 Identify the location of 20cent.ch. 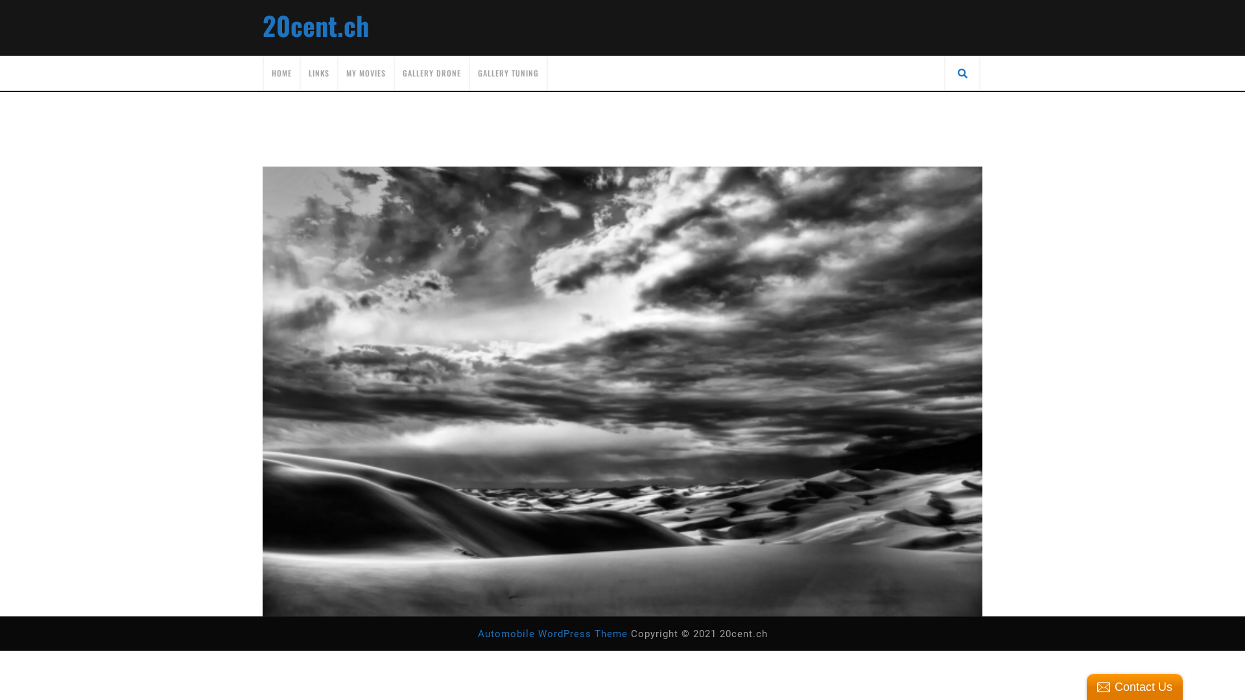
(316, 25).